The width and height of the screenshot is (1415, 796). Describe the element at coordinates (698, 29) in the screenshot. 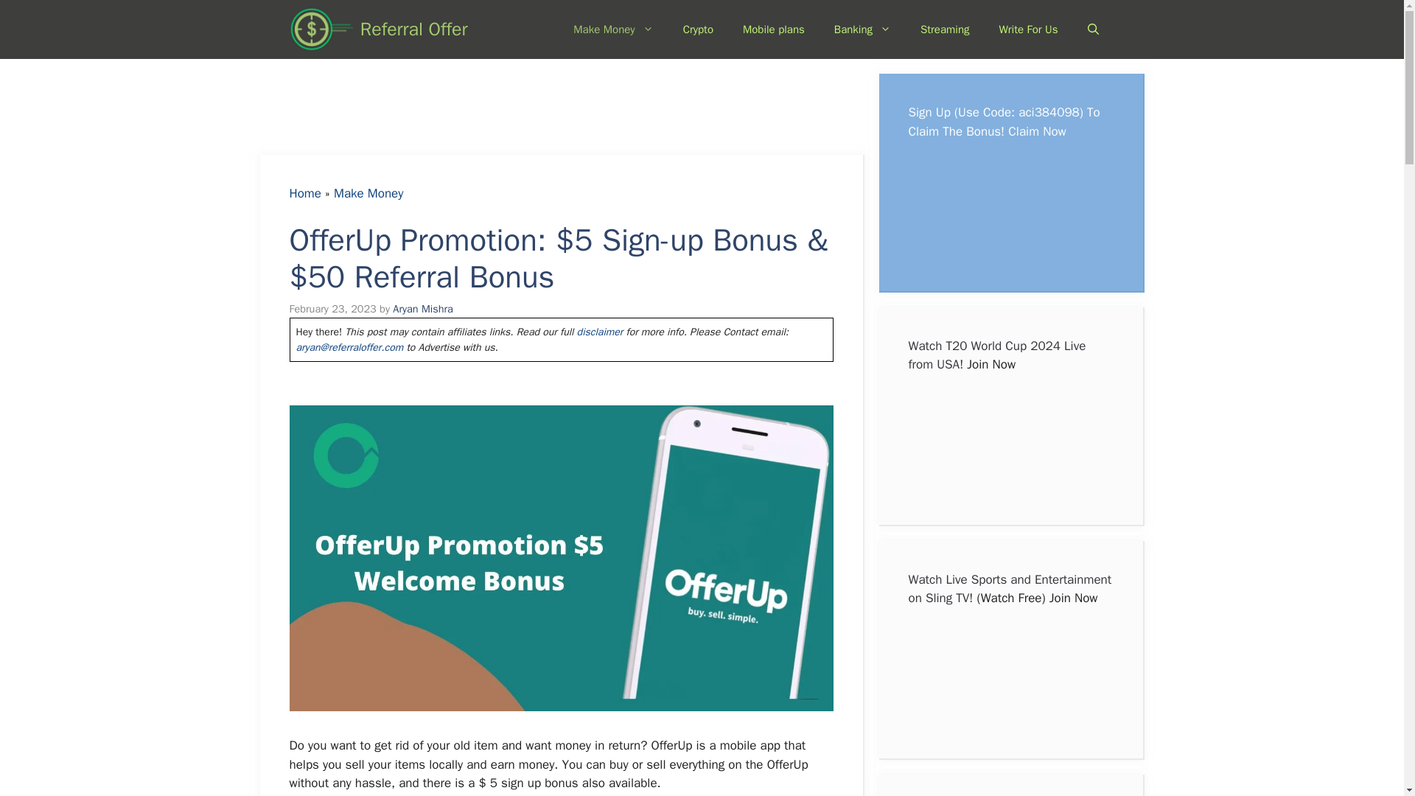

I see `Crypto` at that location.